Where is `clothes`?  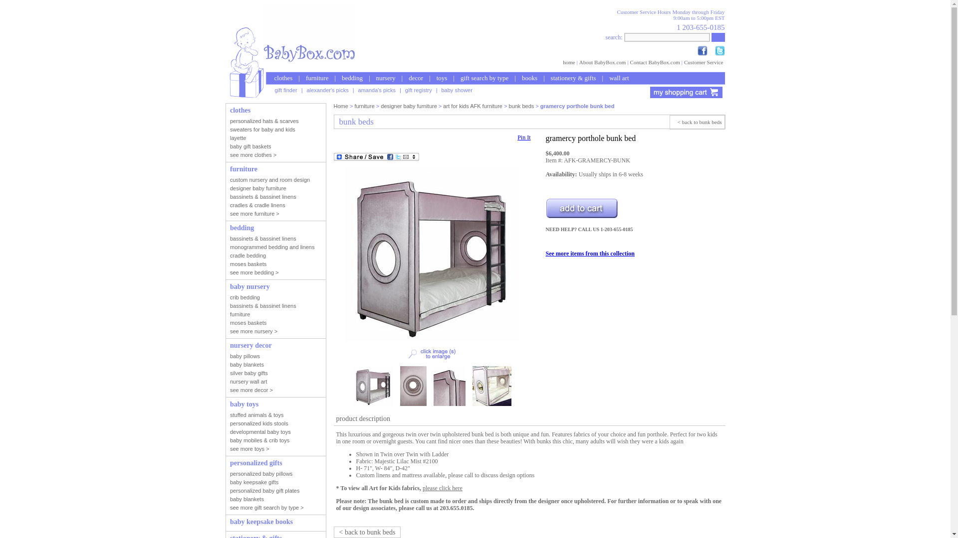 clothes is located at coordinates (283, 78).